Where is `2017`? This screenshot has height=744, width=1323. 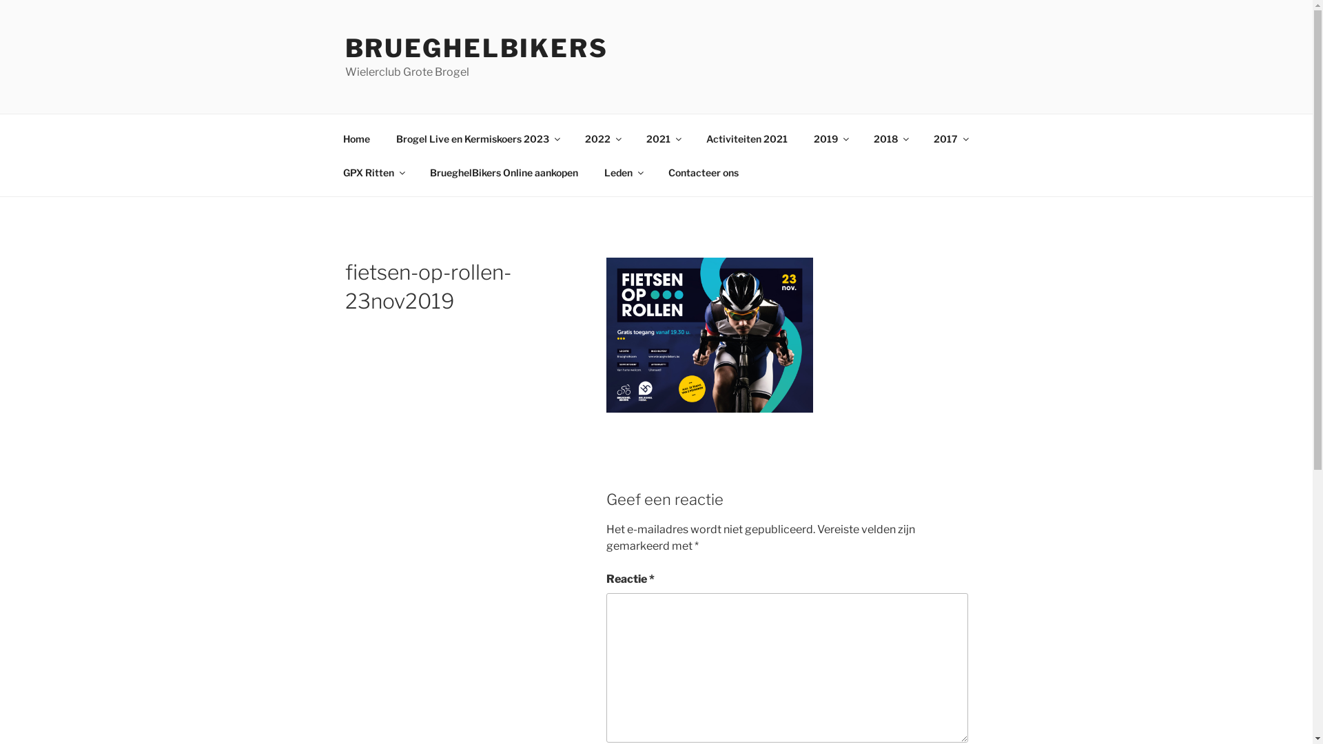
2017 is located at coordinates (951, 138).